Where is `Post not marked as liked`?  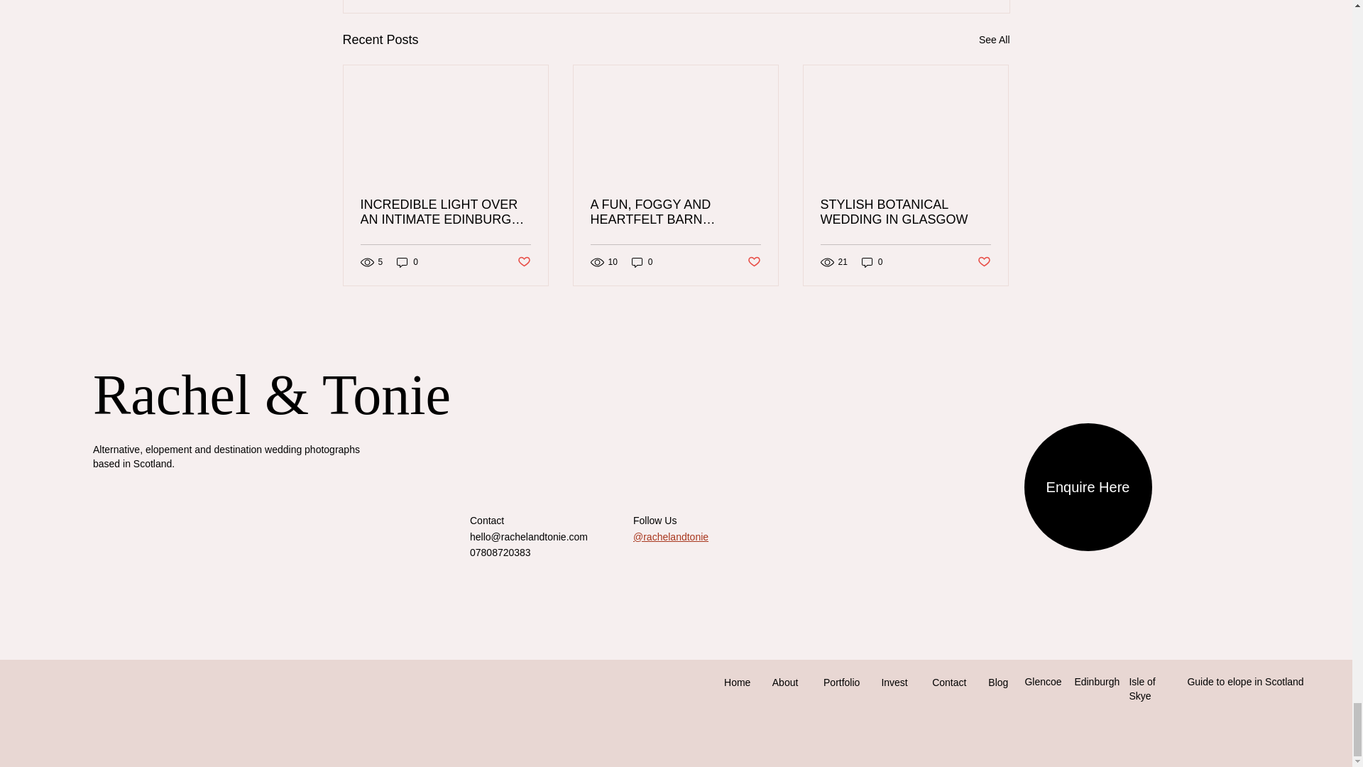
Post not marked as liked is located at coordinates (522, 261).